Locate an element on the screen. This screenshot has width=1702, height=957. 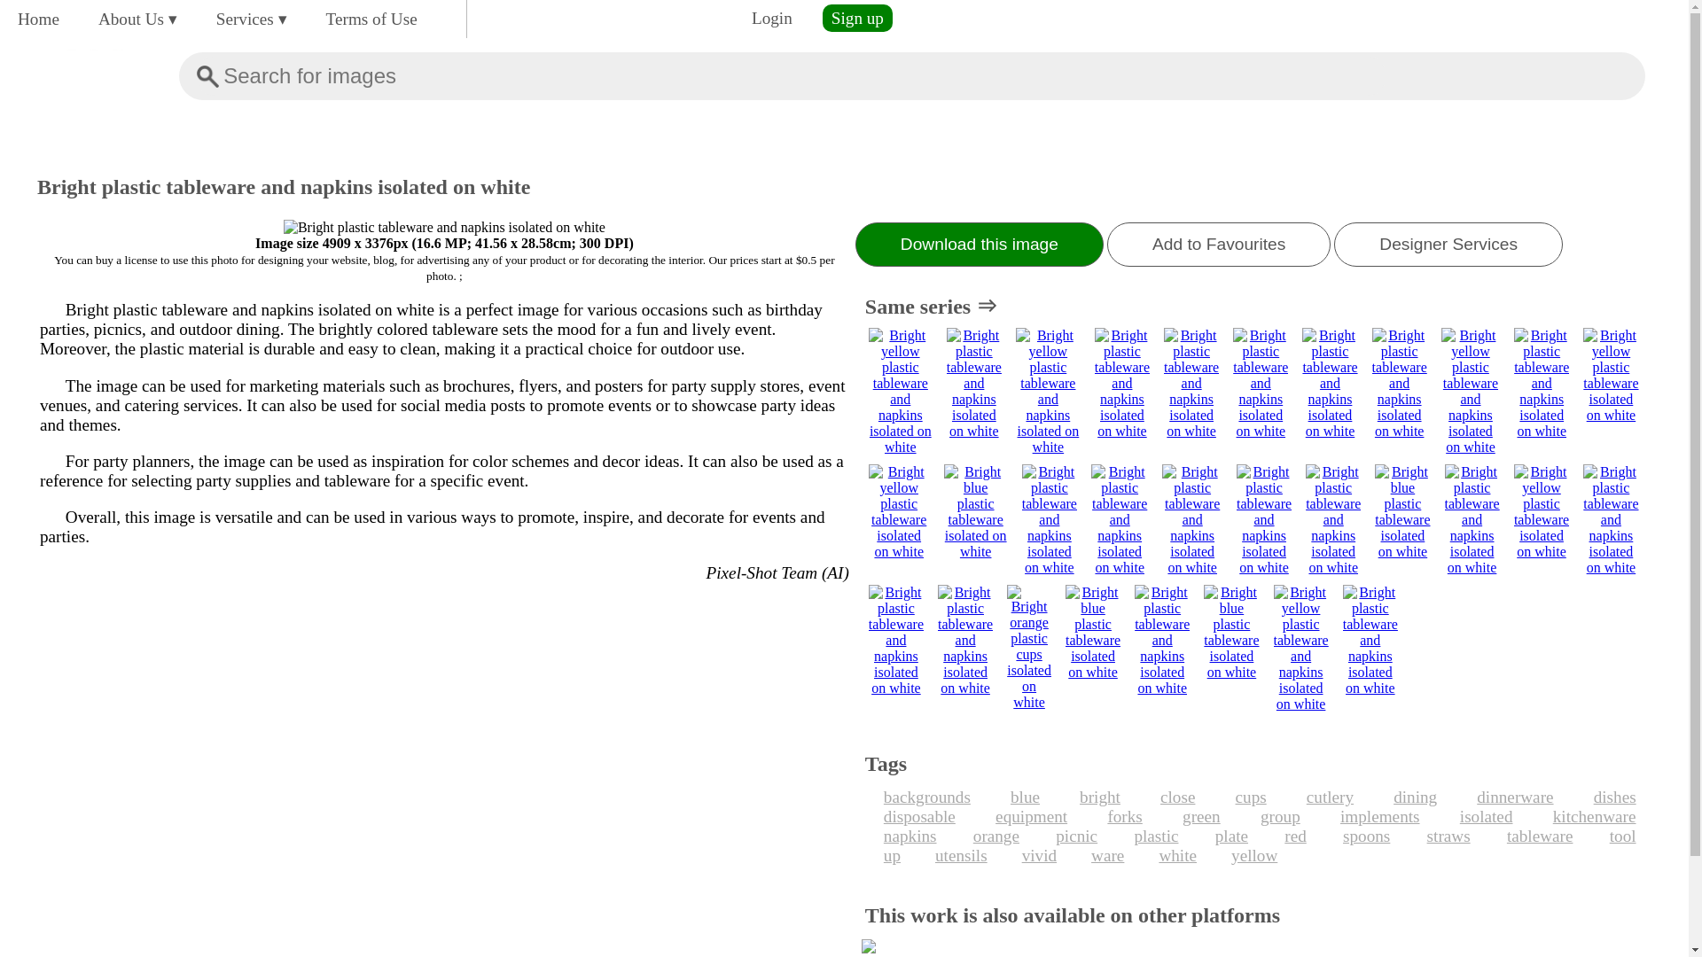
Add to Favourites is located at coordinates (1219, 245).